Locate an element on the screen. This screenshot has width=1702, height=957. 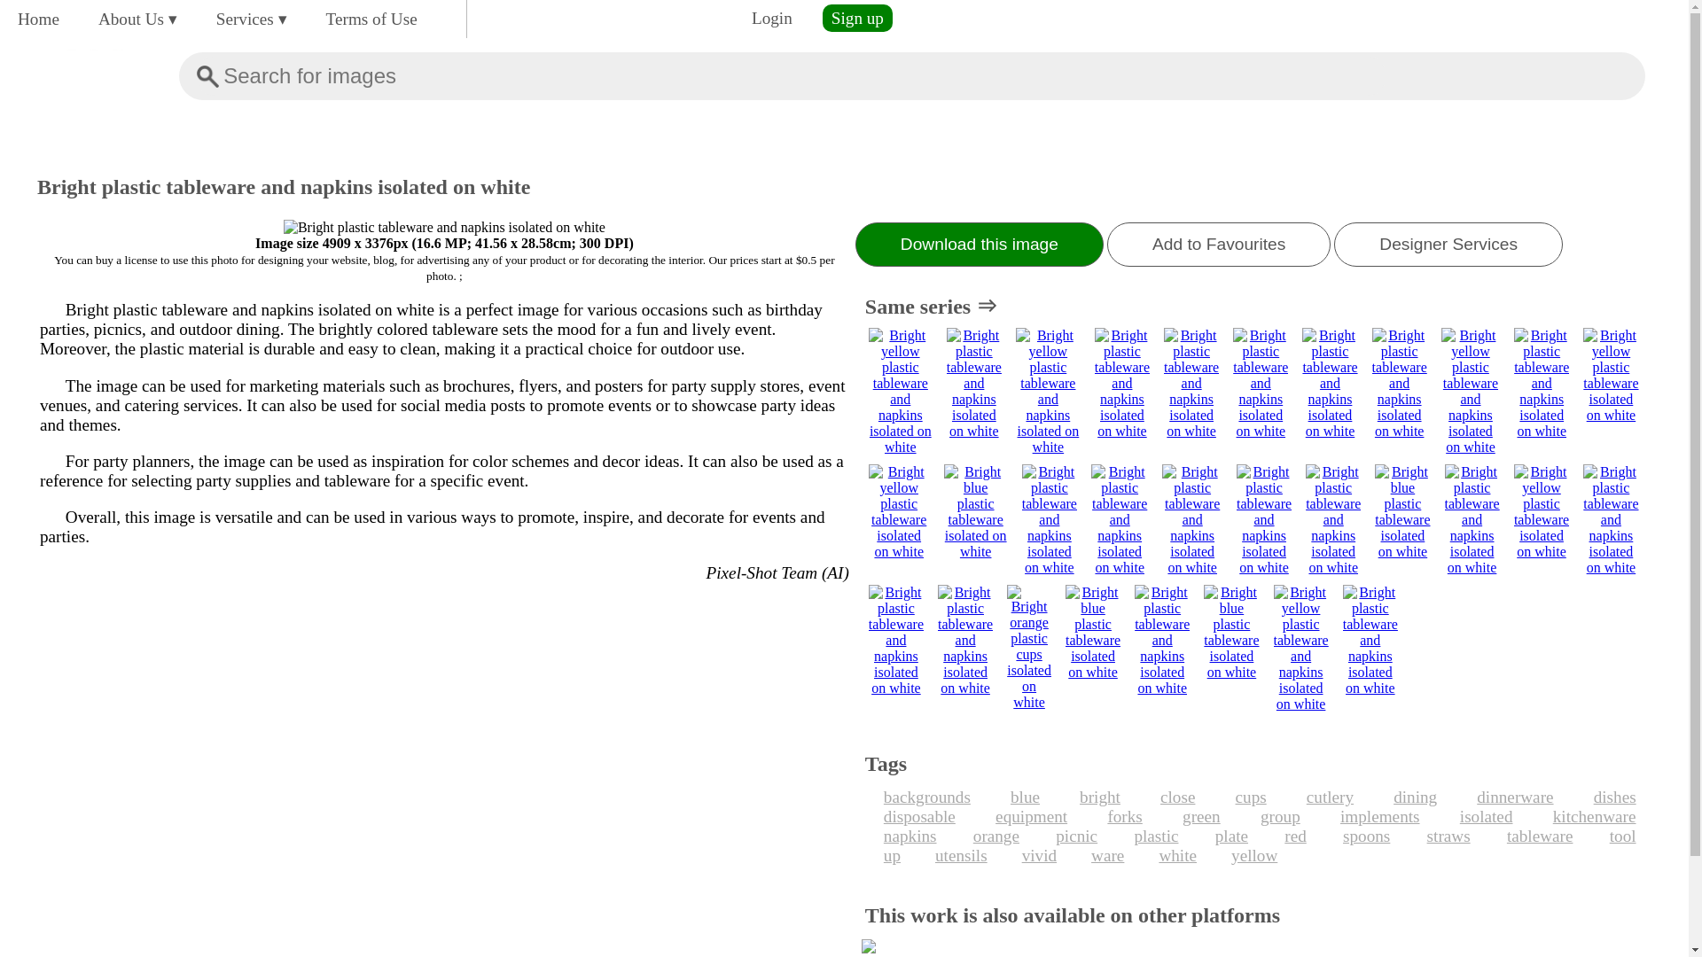
Add to Favourites is located at coordinates (1219, 245).